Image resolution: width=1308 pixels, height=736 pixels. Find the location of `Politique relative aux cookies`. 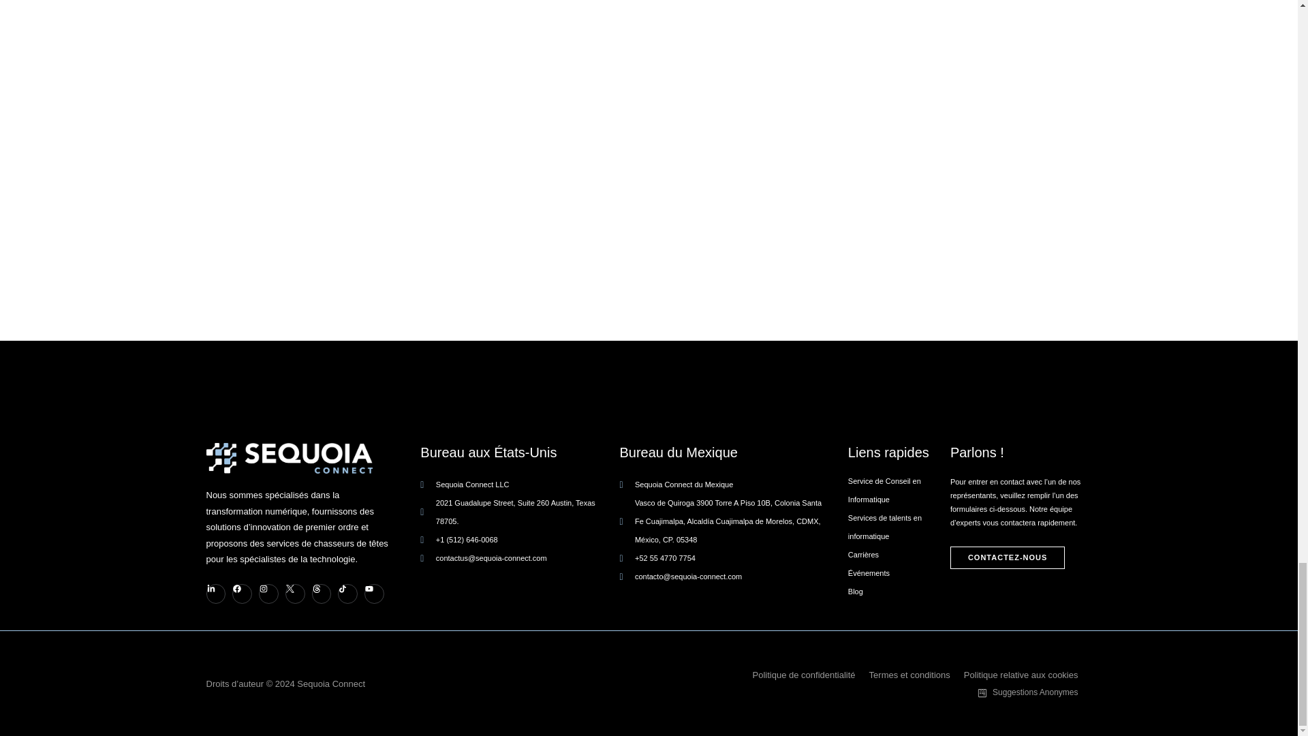

Politique relative aux cookies is located at coordinates (1028, 675).